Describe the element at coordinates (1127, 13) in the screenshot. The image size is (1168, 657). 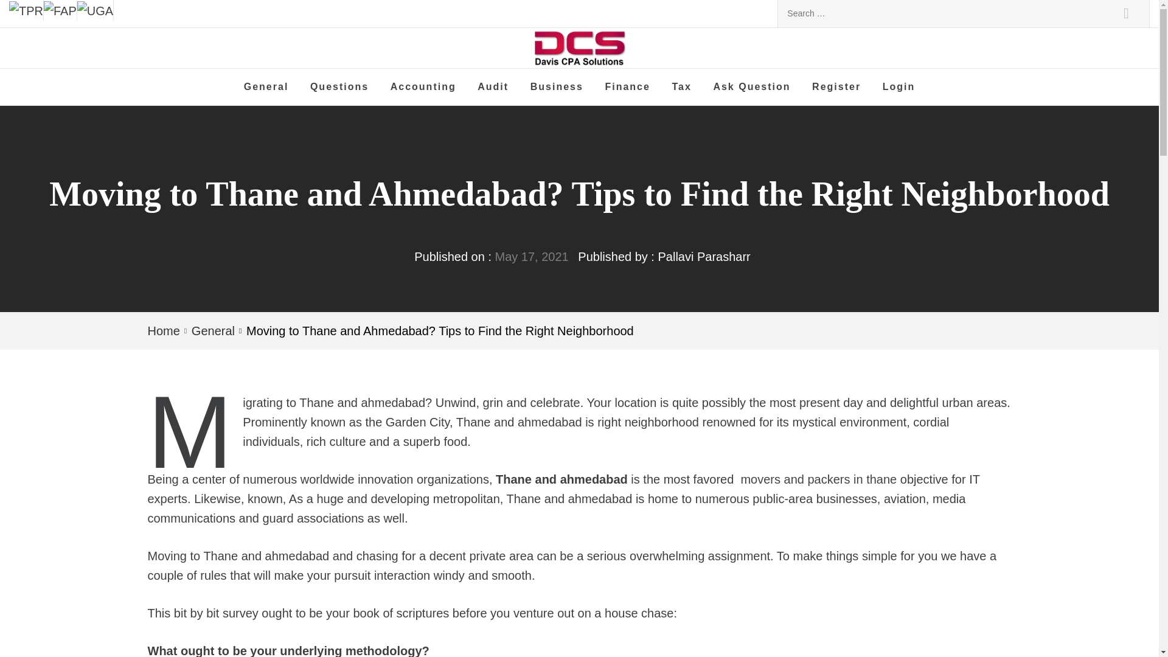
I see `Search` at that location.